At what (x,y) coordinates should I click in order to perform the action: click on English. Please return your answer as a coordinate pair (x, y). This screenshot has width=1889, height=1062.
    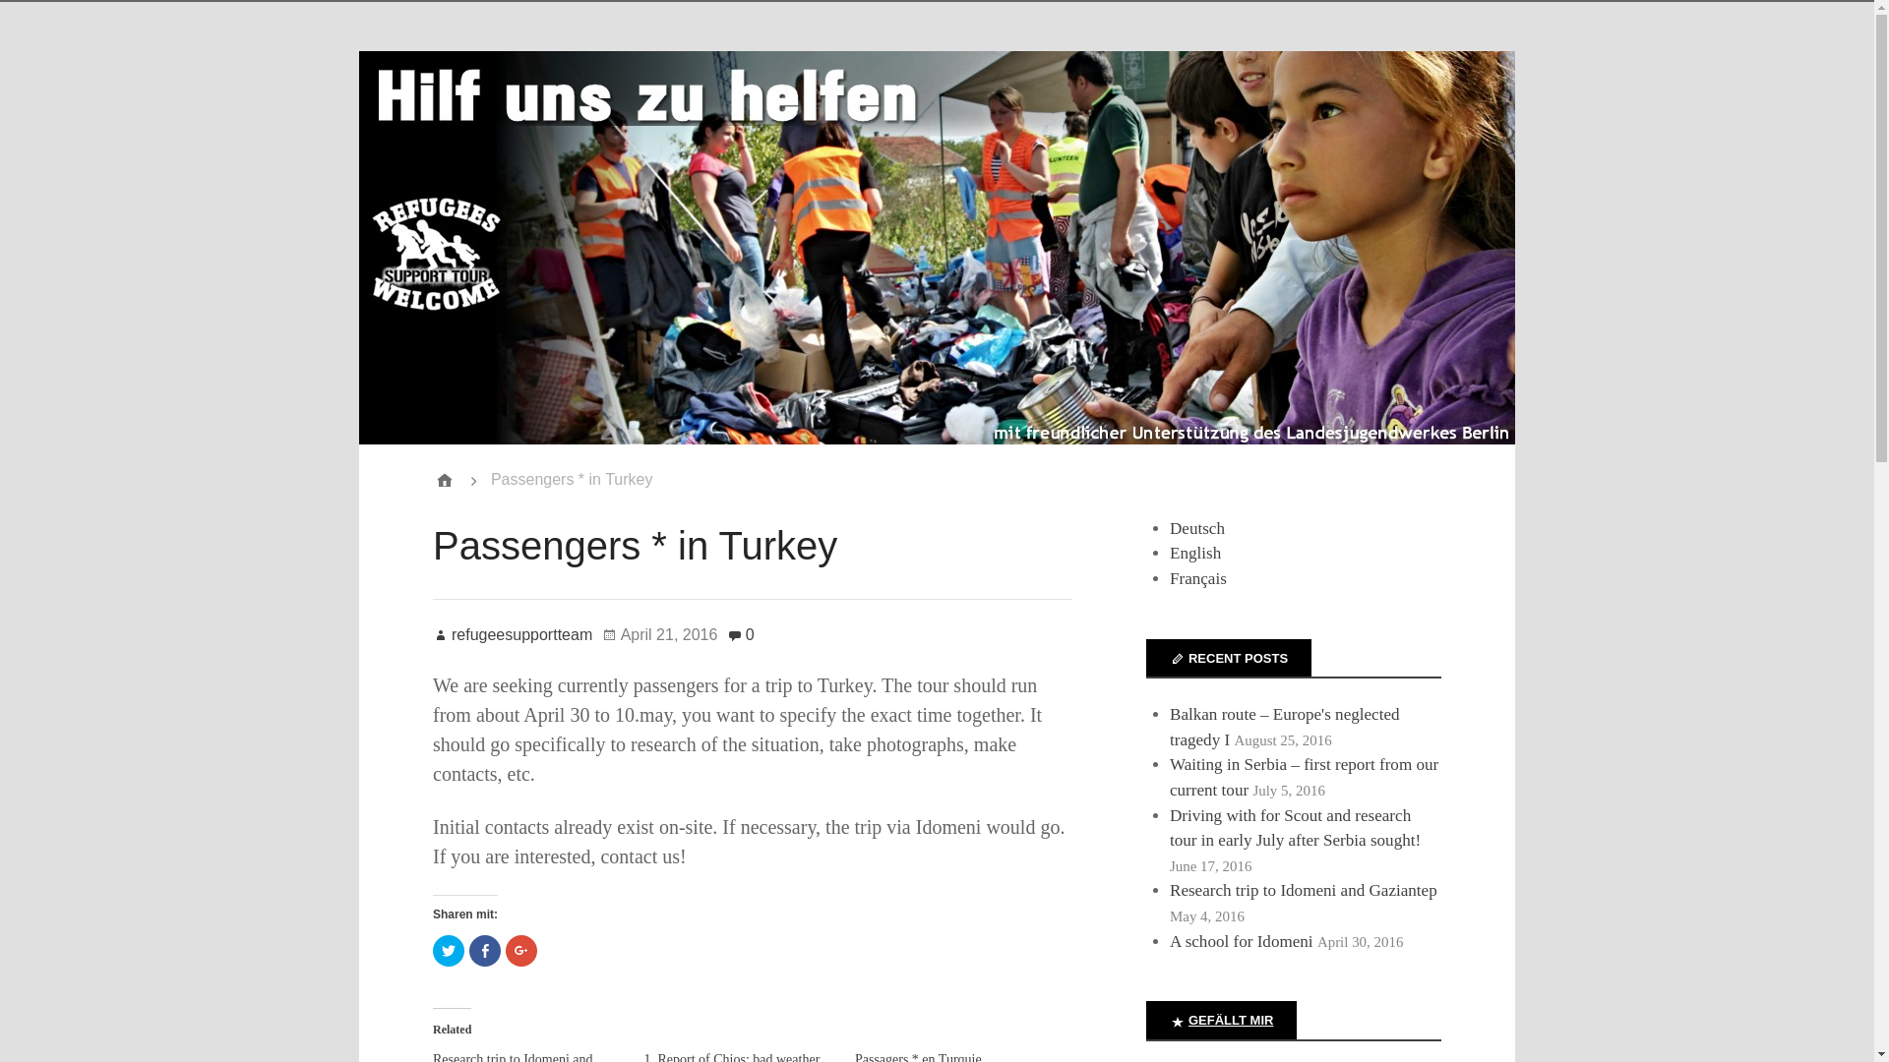
    Looking at the image, I should click on (1194, 553).